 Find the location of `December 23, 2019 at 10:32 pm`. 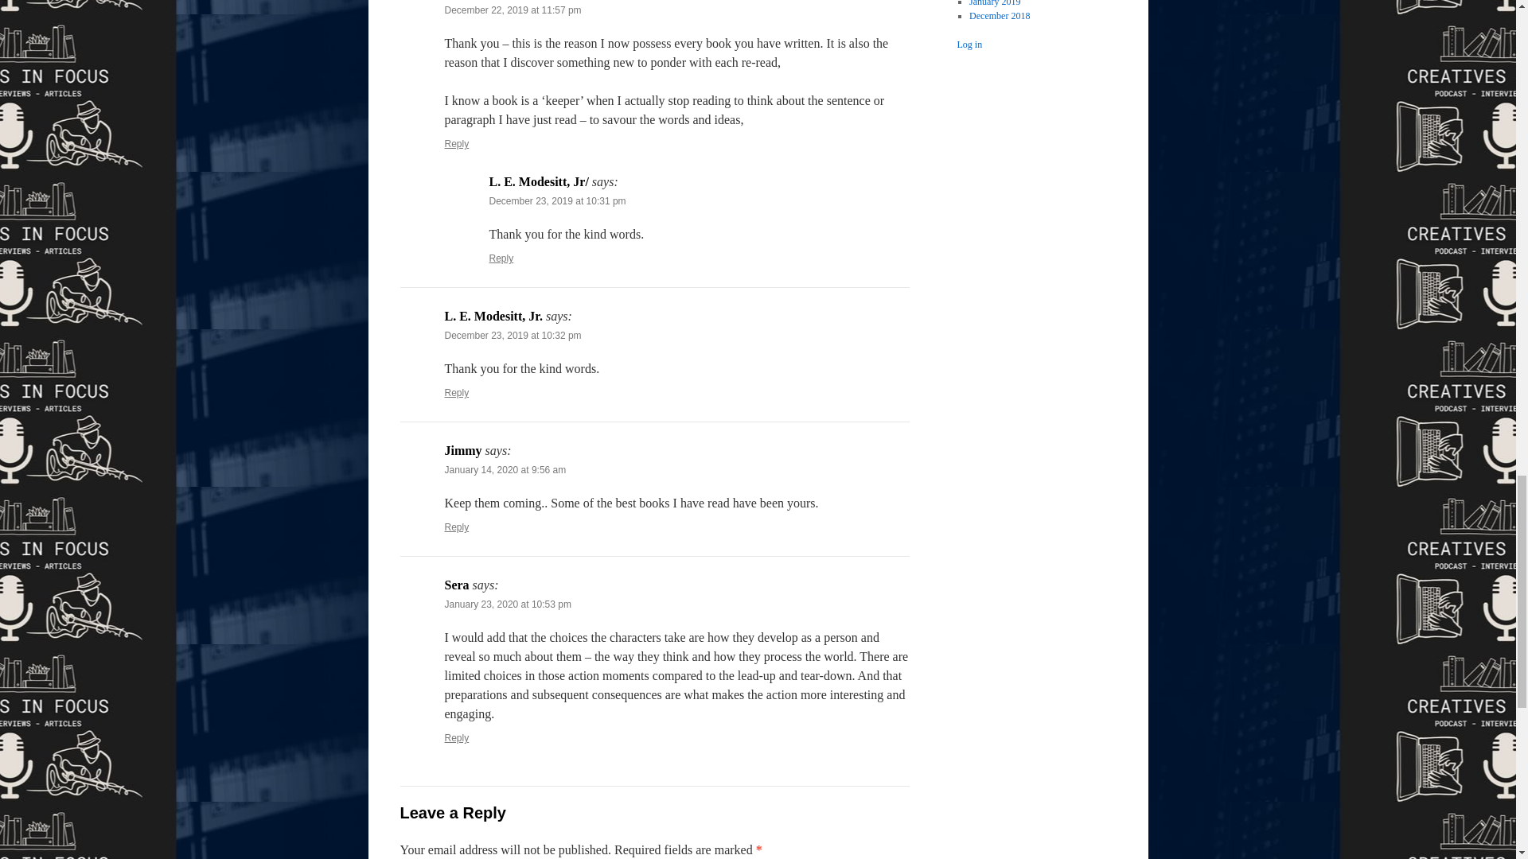

December 23, 2019 at 10:32 pm is located at coordinates (513, 335).